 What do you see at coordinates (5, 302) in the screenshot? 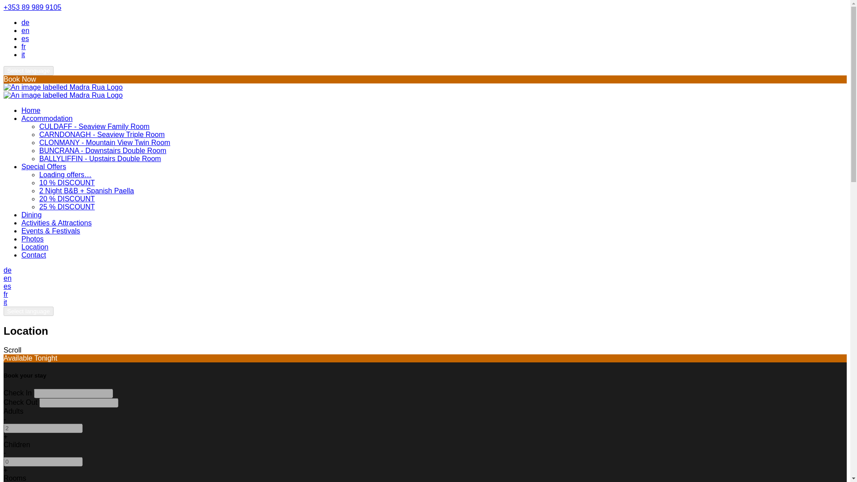
I see `it` at bounding box center [5, 302].